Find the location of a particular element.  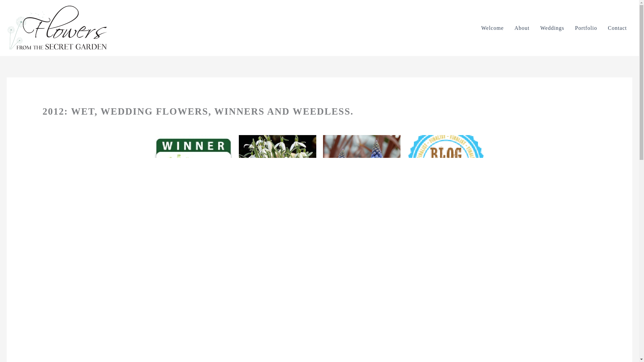

Welcome is located at coordinates (492, 28).